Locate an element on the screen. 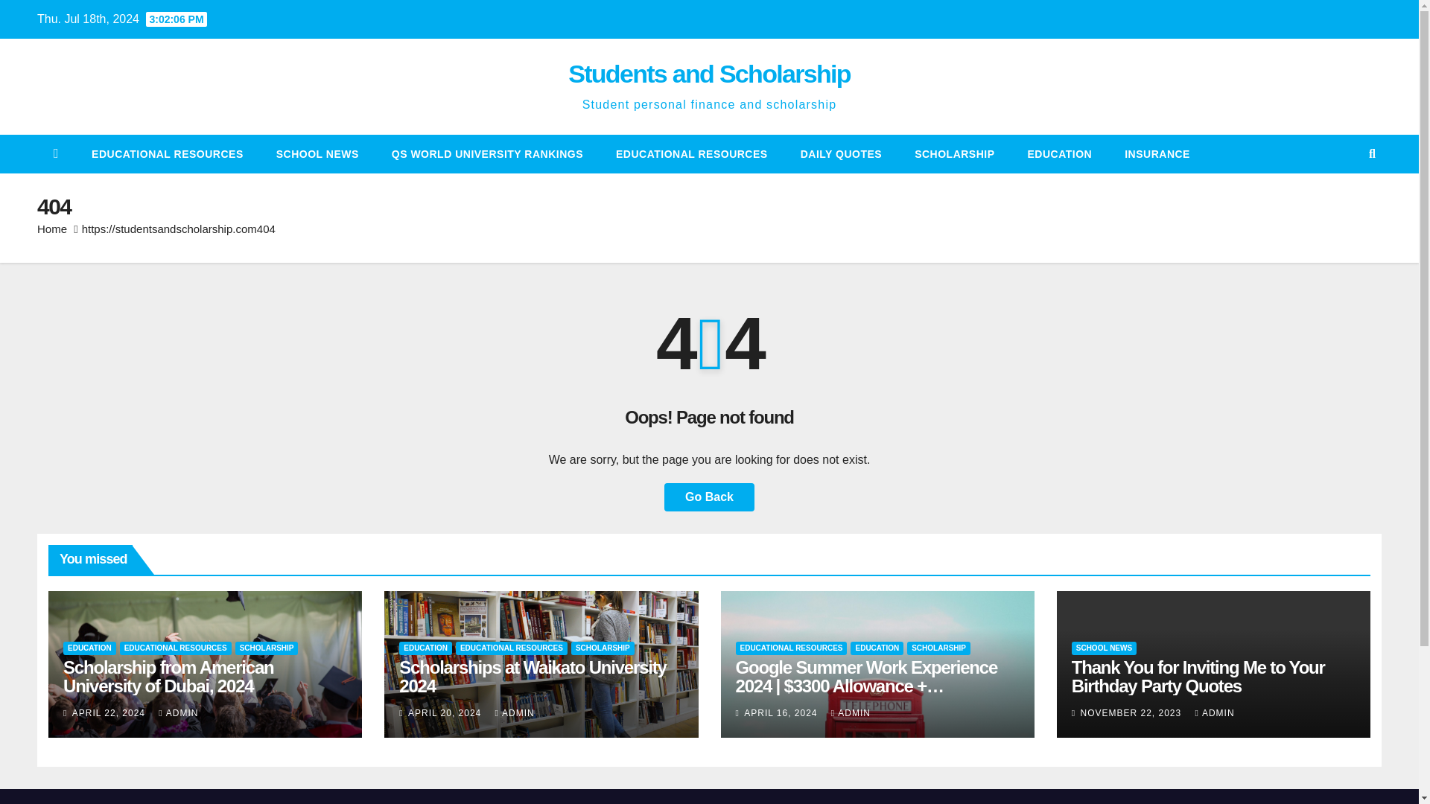  APRIL 22, 2024 is located at coordinates (110, 713).